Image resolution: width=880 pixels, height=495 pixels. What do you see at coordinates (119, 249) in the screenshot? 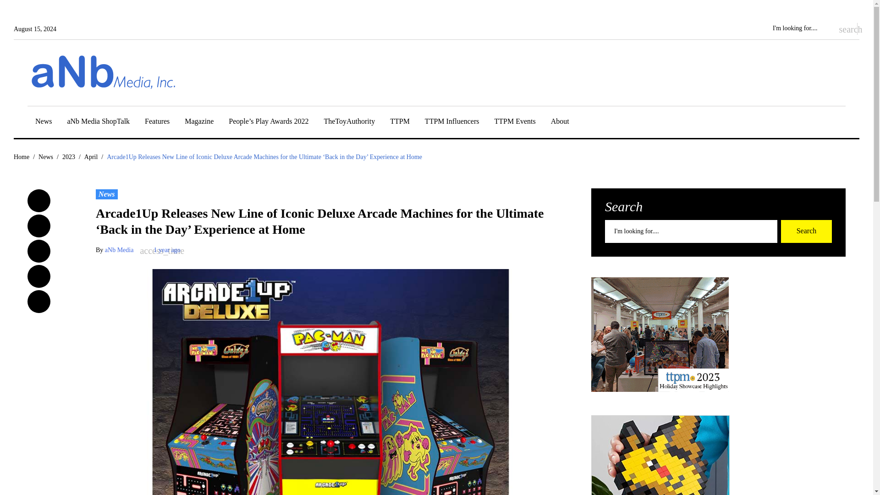
I see `aNb Media` at bounding box center [119, 249].